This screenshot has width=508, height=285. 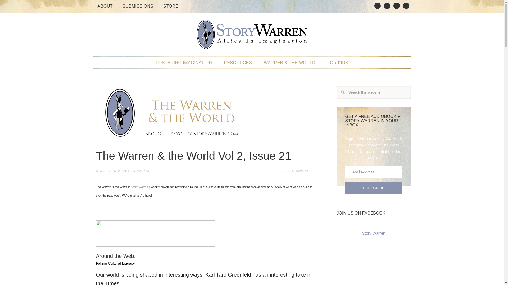 What do you see at coordinates (293, 171) in the screenshot?
I see `LEAVE A COMMENT` at bounding box center [293, 171].